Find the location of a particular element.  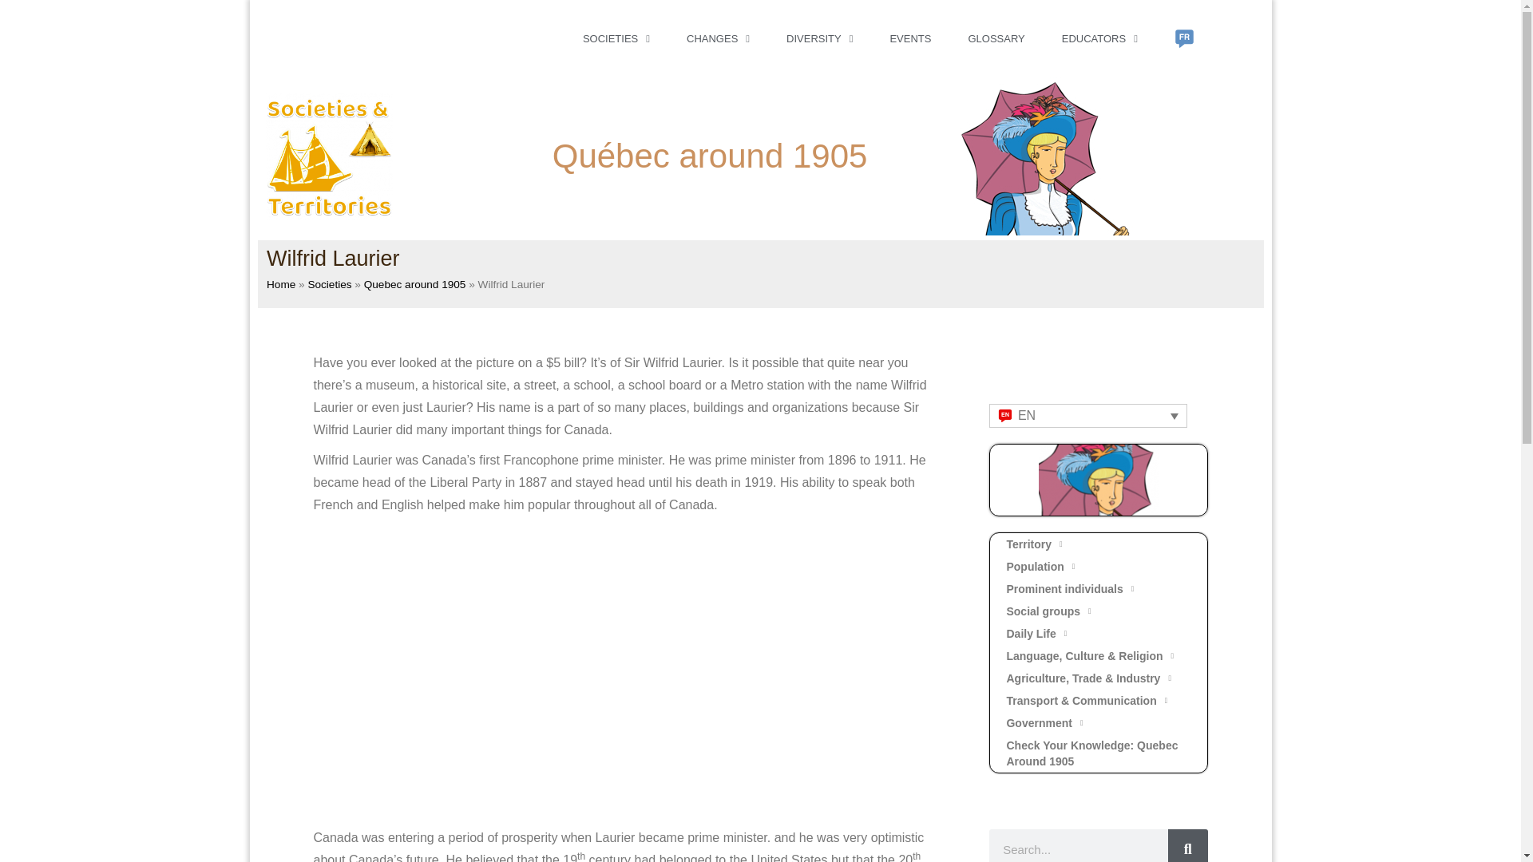

CHANGES is located at coordinates (718, 38).